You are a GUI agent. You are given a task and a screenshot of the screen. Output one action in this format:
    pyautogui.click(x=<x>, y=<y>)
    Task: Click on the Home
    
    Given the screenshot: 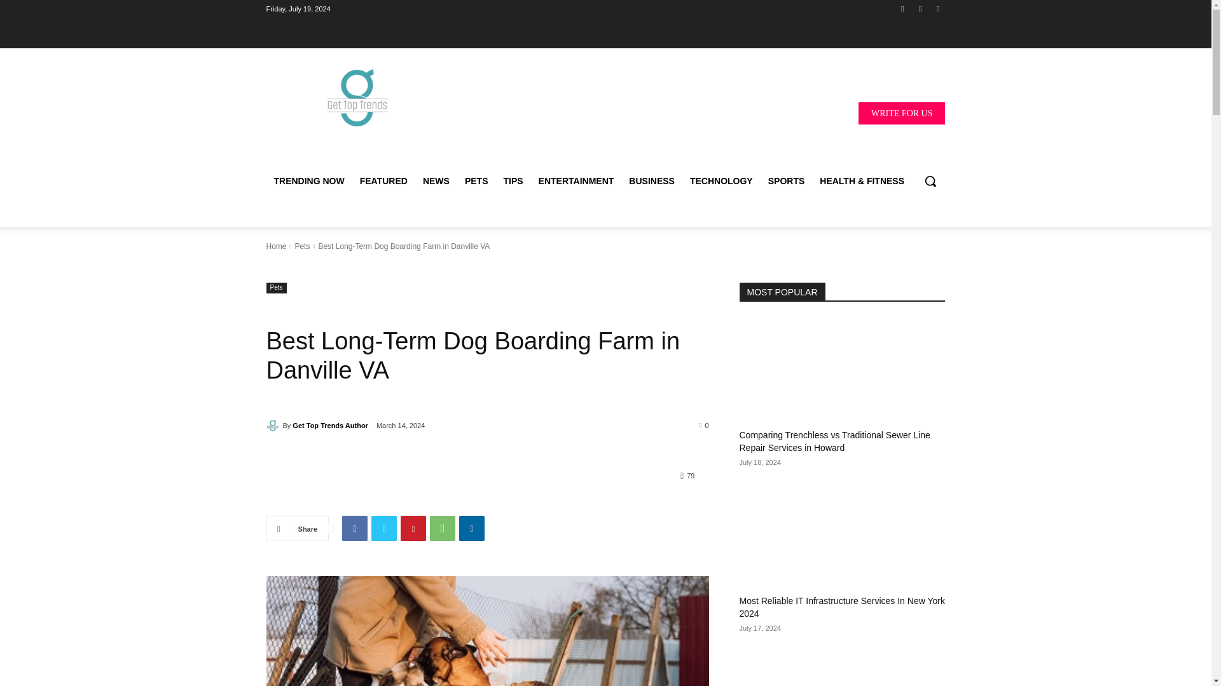 What is the action you would take?
    pyautogui.click(x=276, y=246)
    